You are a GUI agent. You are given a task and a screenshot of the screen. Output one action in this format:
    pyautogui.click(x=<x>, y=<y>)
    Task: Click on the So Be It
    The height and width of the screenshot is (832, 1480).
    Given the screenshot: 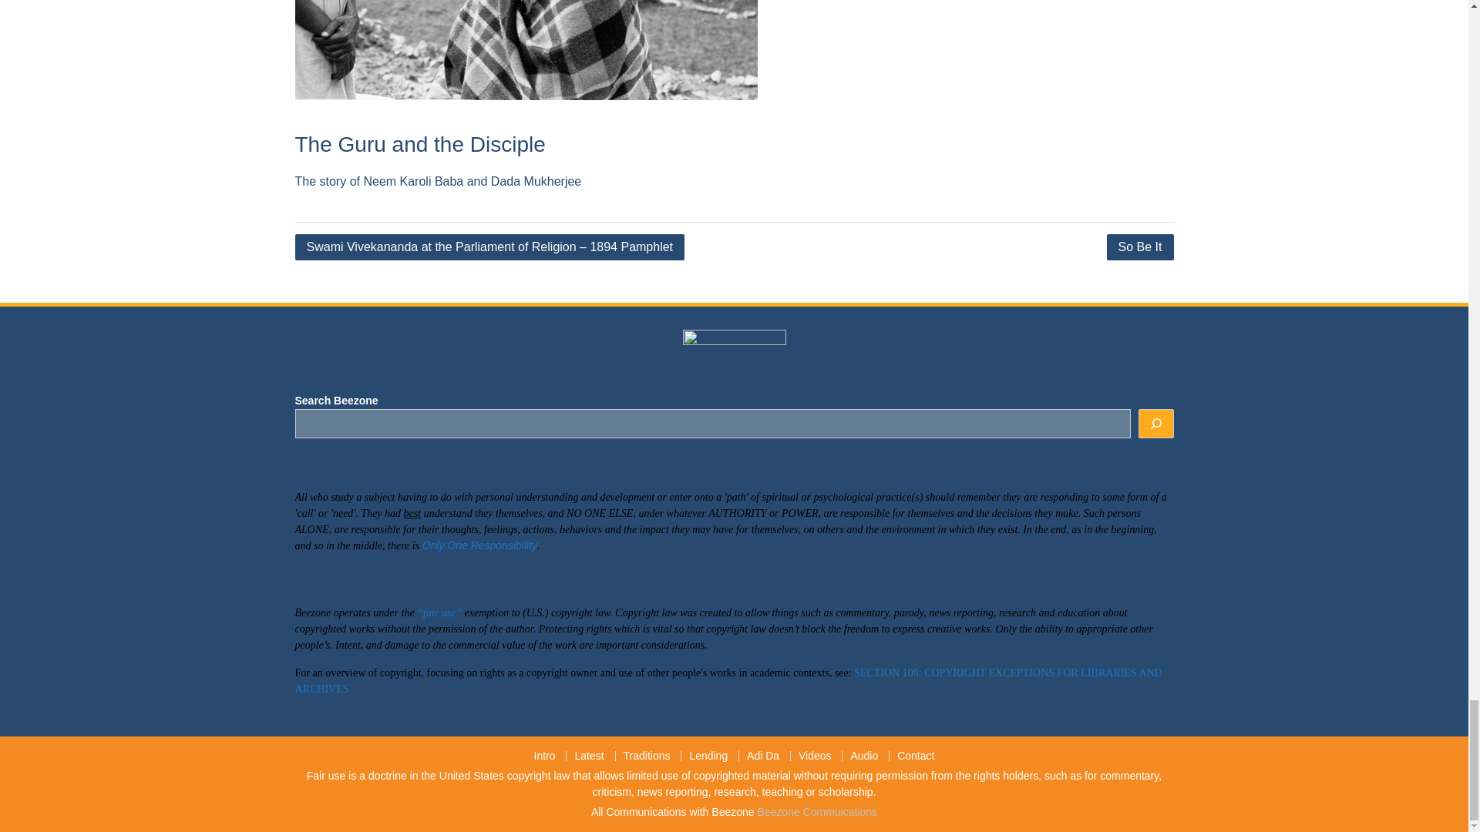 What is the action you would take?
    pyautogui.click(x=1140, y=247)
    